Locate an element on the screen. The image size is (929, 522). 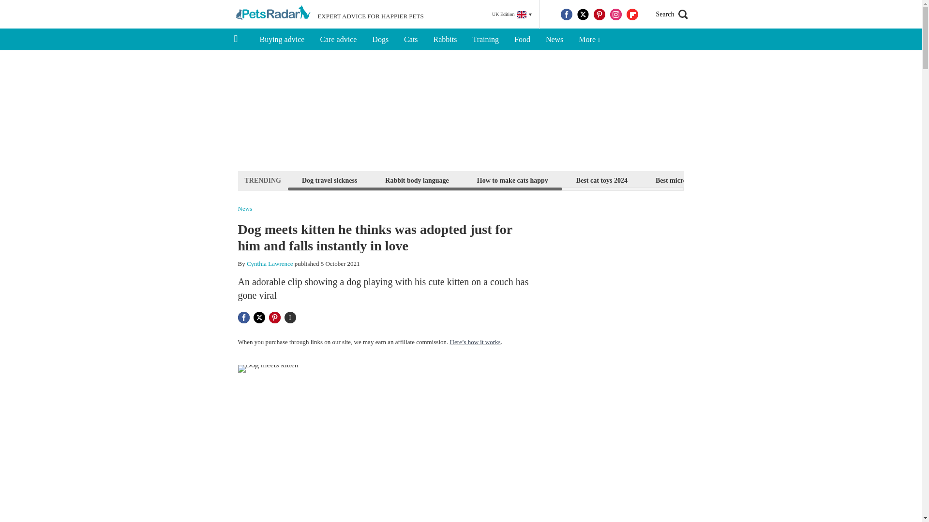
Cats is located at coordinates (411, 40).